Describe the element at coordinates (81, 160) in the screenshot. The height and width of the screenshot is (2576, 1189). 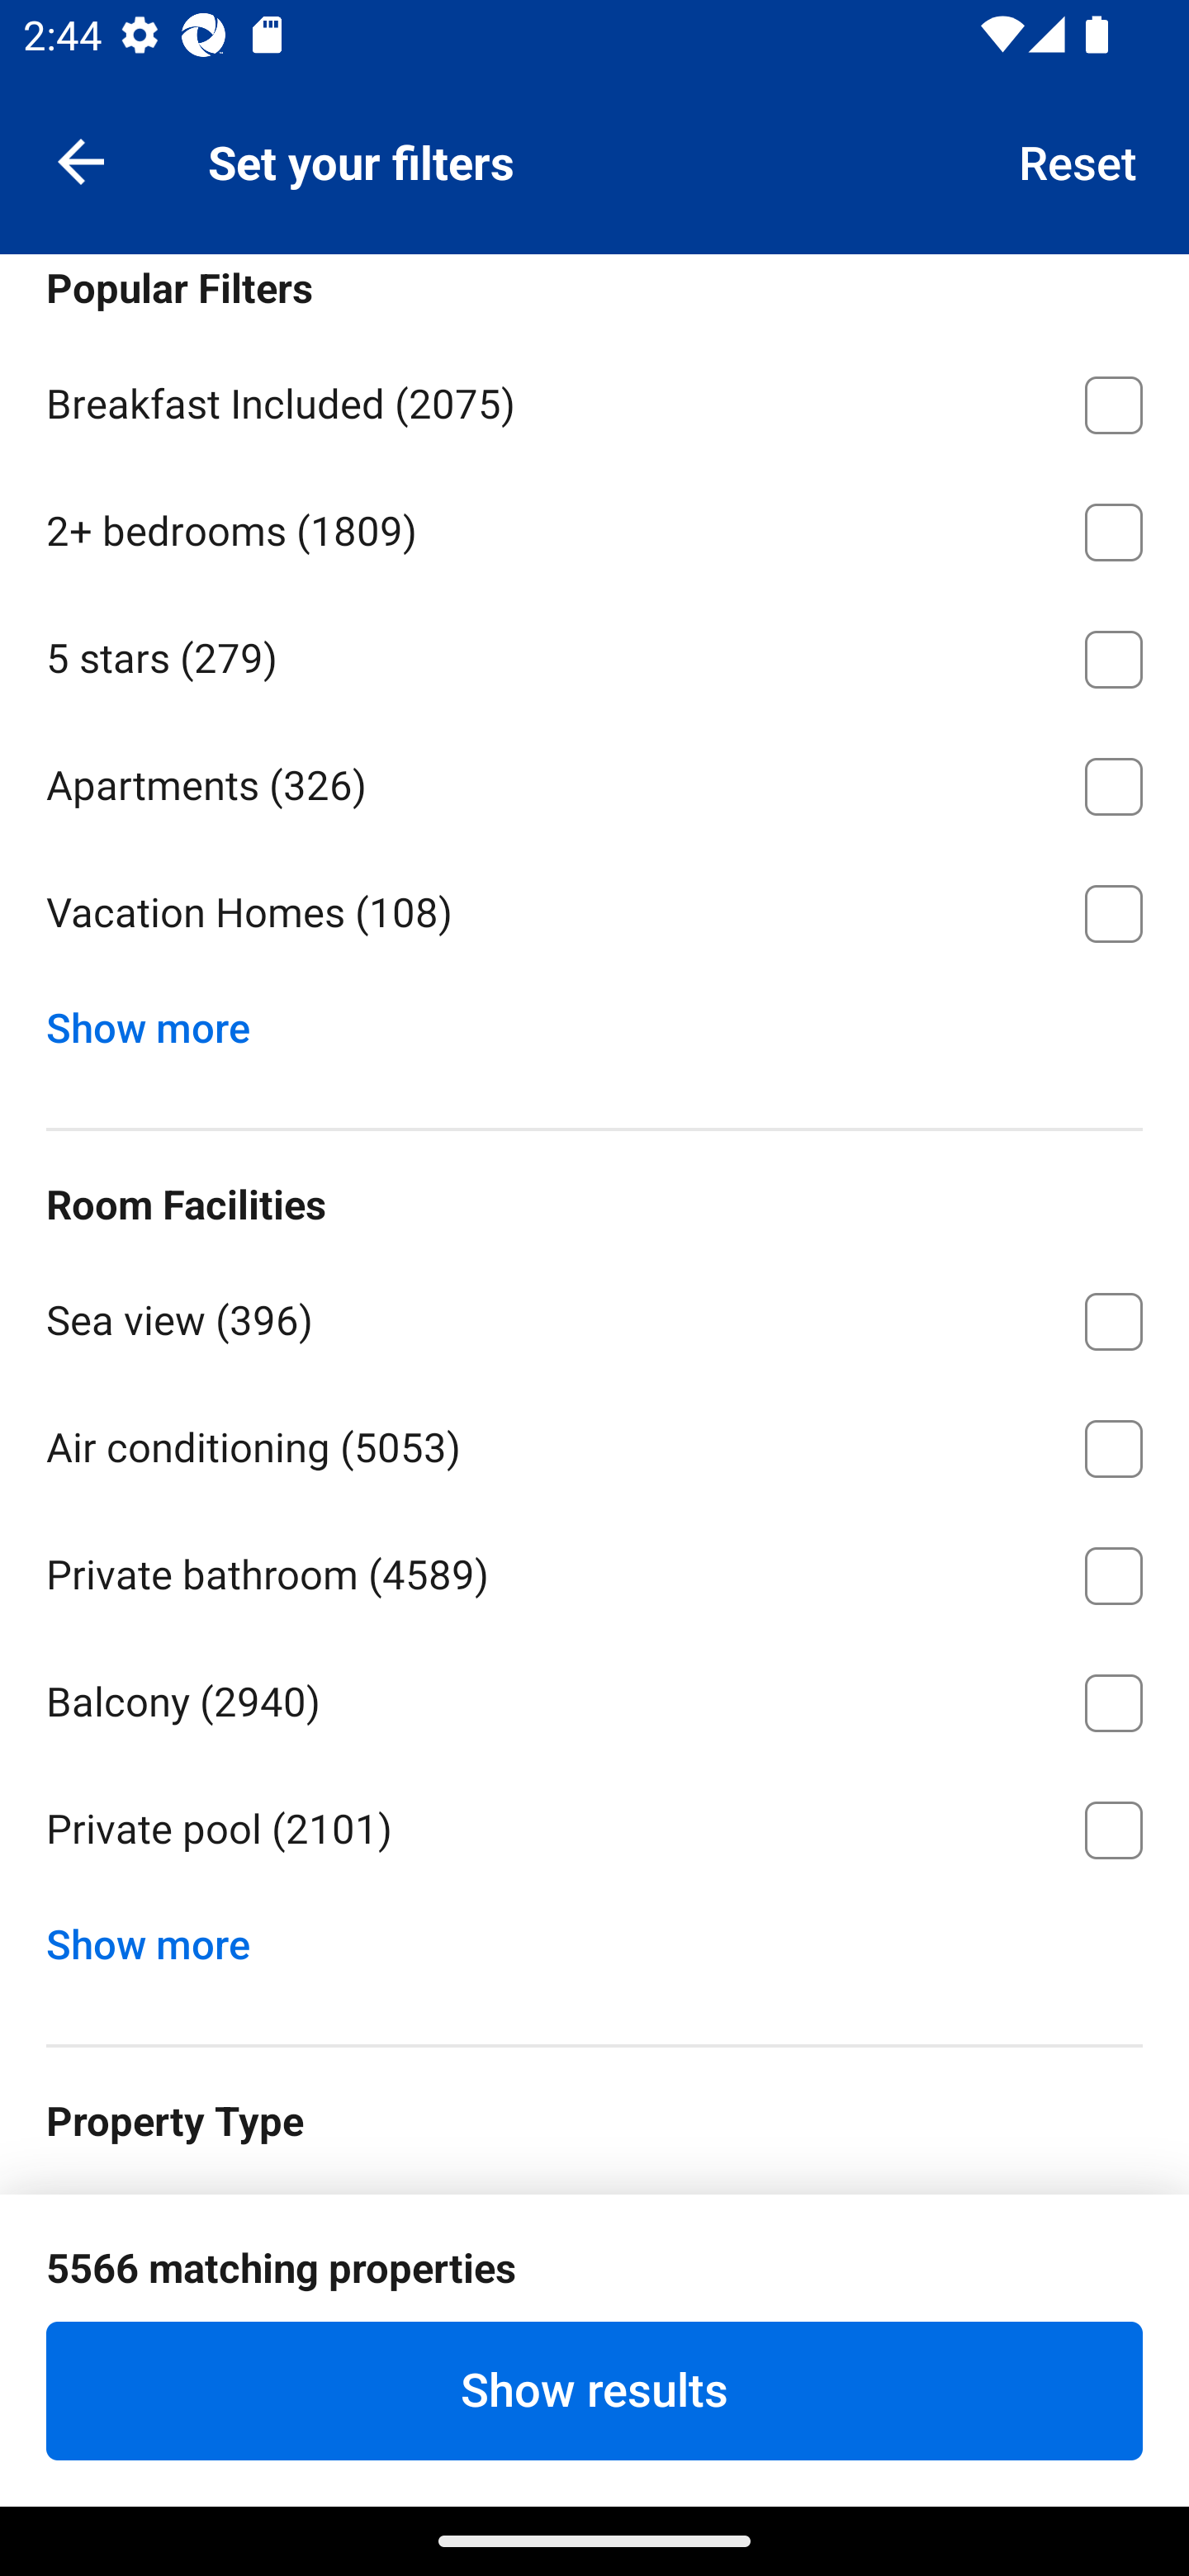
I see `Navigate up` at that location.